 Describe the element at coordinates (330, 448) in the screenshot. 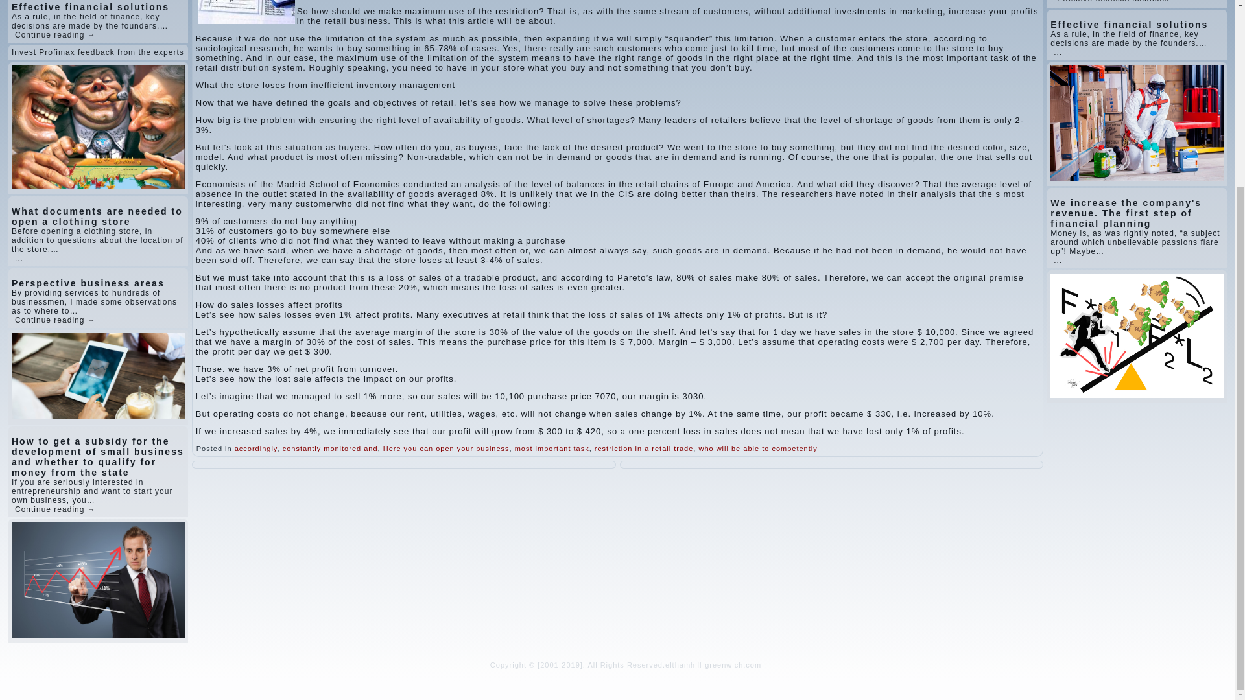

I see `constantly monitored and` at that location.